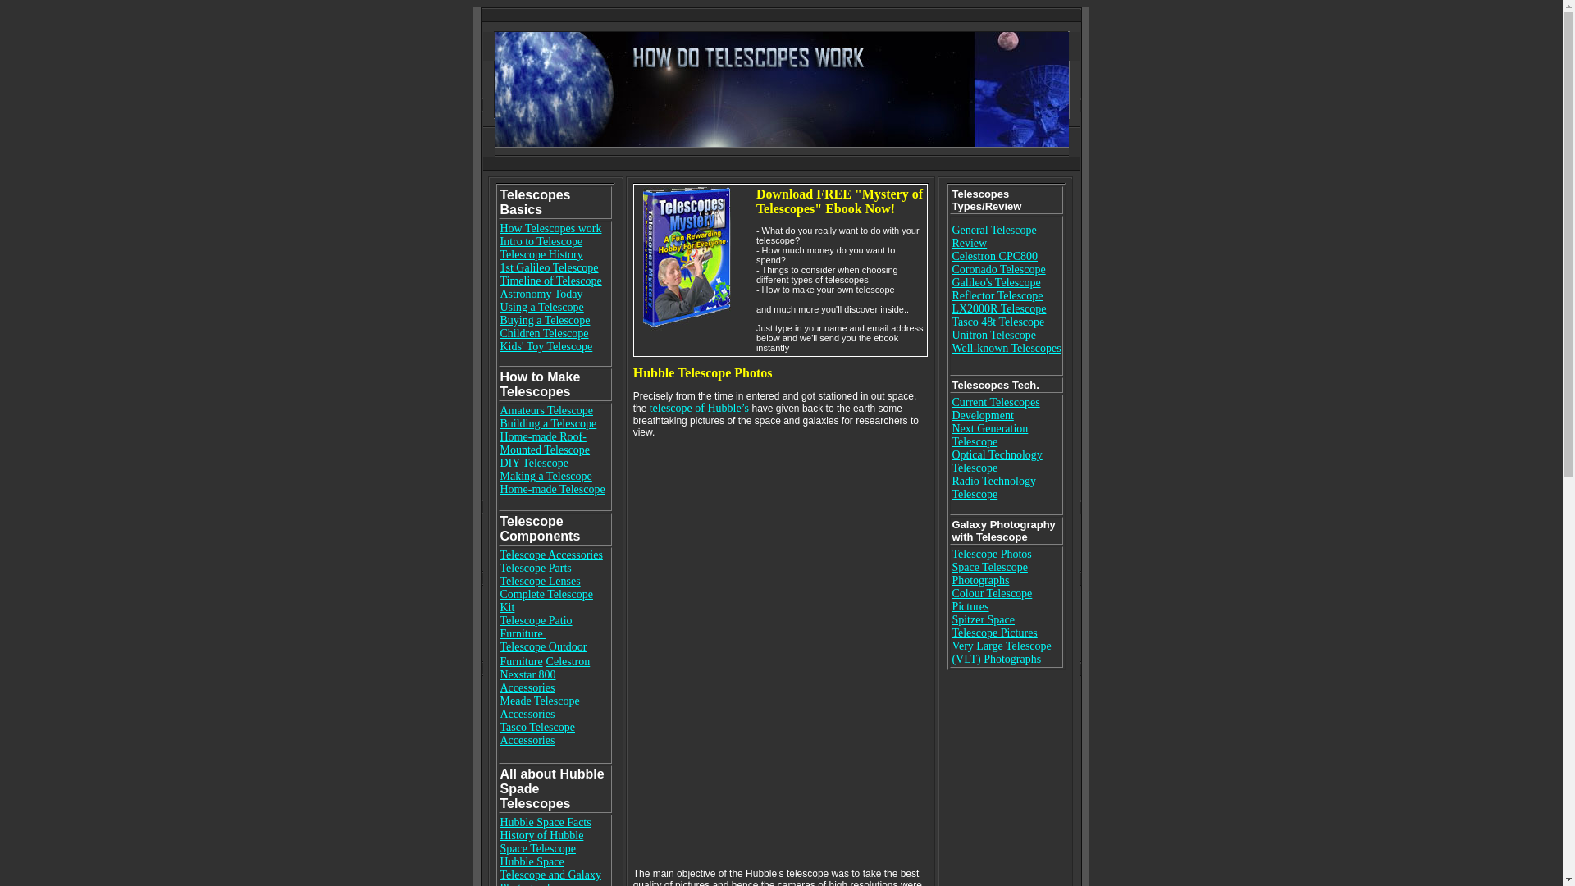  What do you see at coordinates (780, 162) in the screenshot?
I see `Advertisement` at bounding box center [780, 162].